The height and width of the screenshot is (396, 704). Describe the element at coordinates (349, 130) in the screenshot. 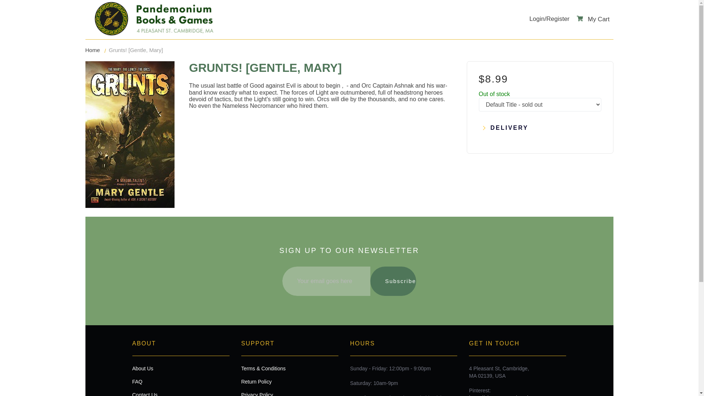

I see `Submit` at that location.